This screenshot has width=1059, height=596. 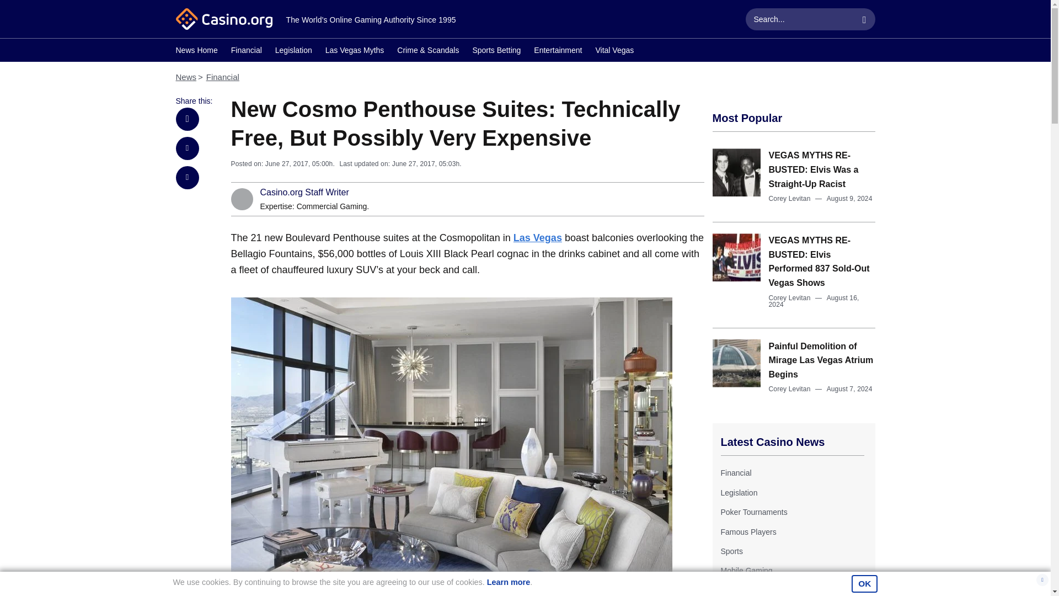 What do you see at coordinates (196, 51) in the screenshot?
I see `News Home` at bounding box center [196, 51].